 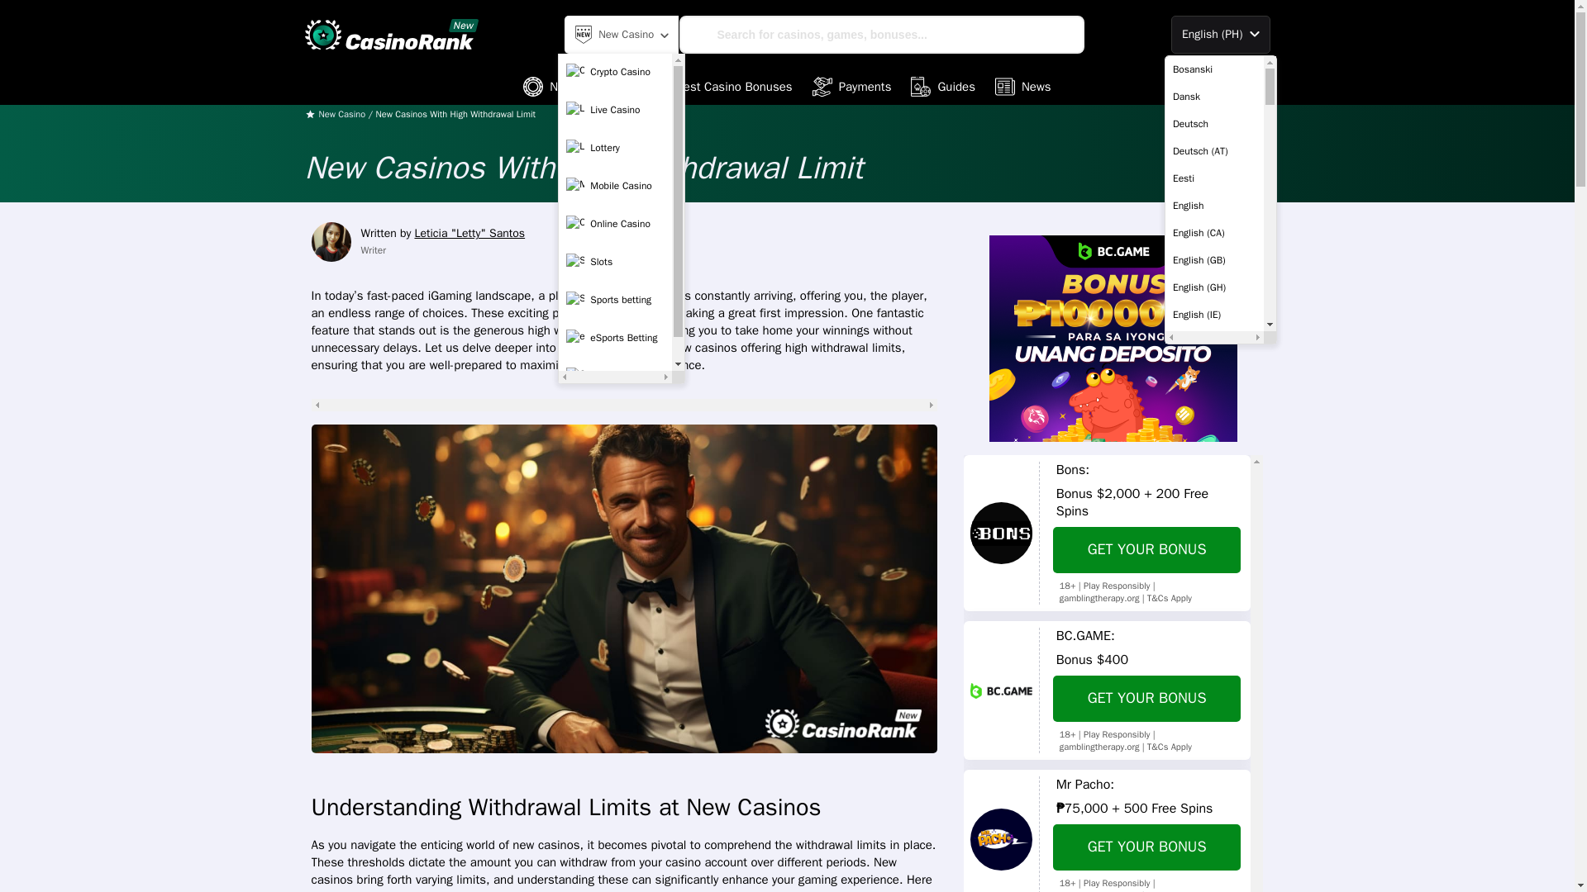 I want to click on eSports Betting, so click(x=615, y=337).